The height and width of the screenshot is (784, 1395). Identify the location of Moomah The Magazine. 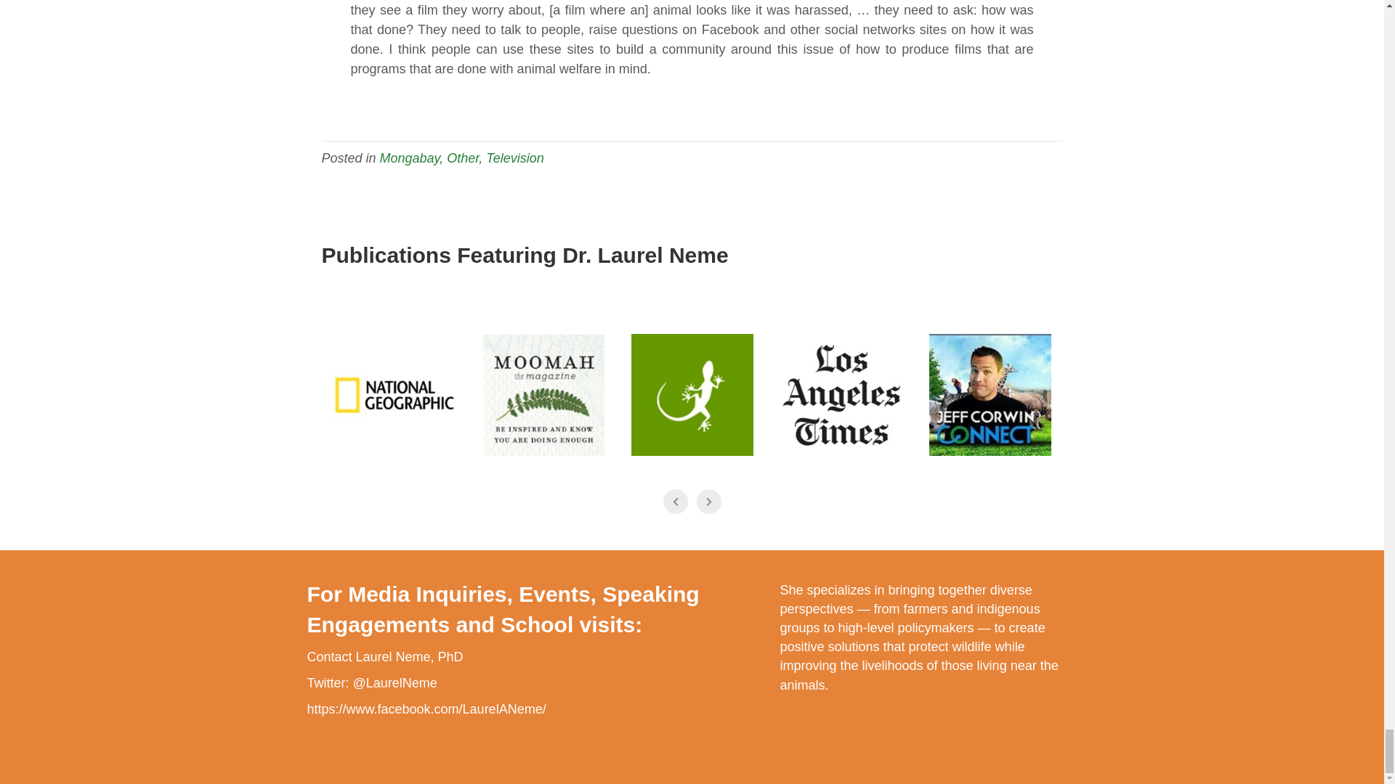
(543, 395).